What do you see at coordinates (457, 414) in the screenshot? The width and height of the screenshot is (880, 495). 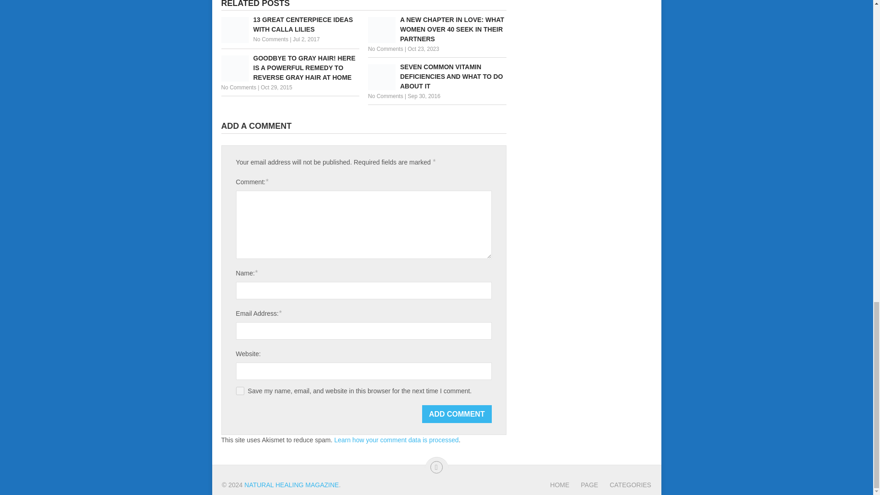 I see `Add Comment` at bounding box center [457, 414].